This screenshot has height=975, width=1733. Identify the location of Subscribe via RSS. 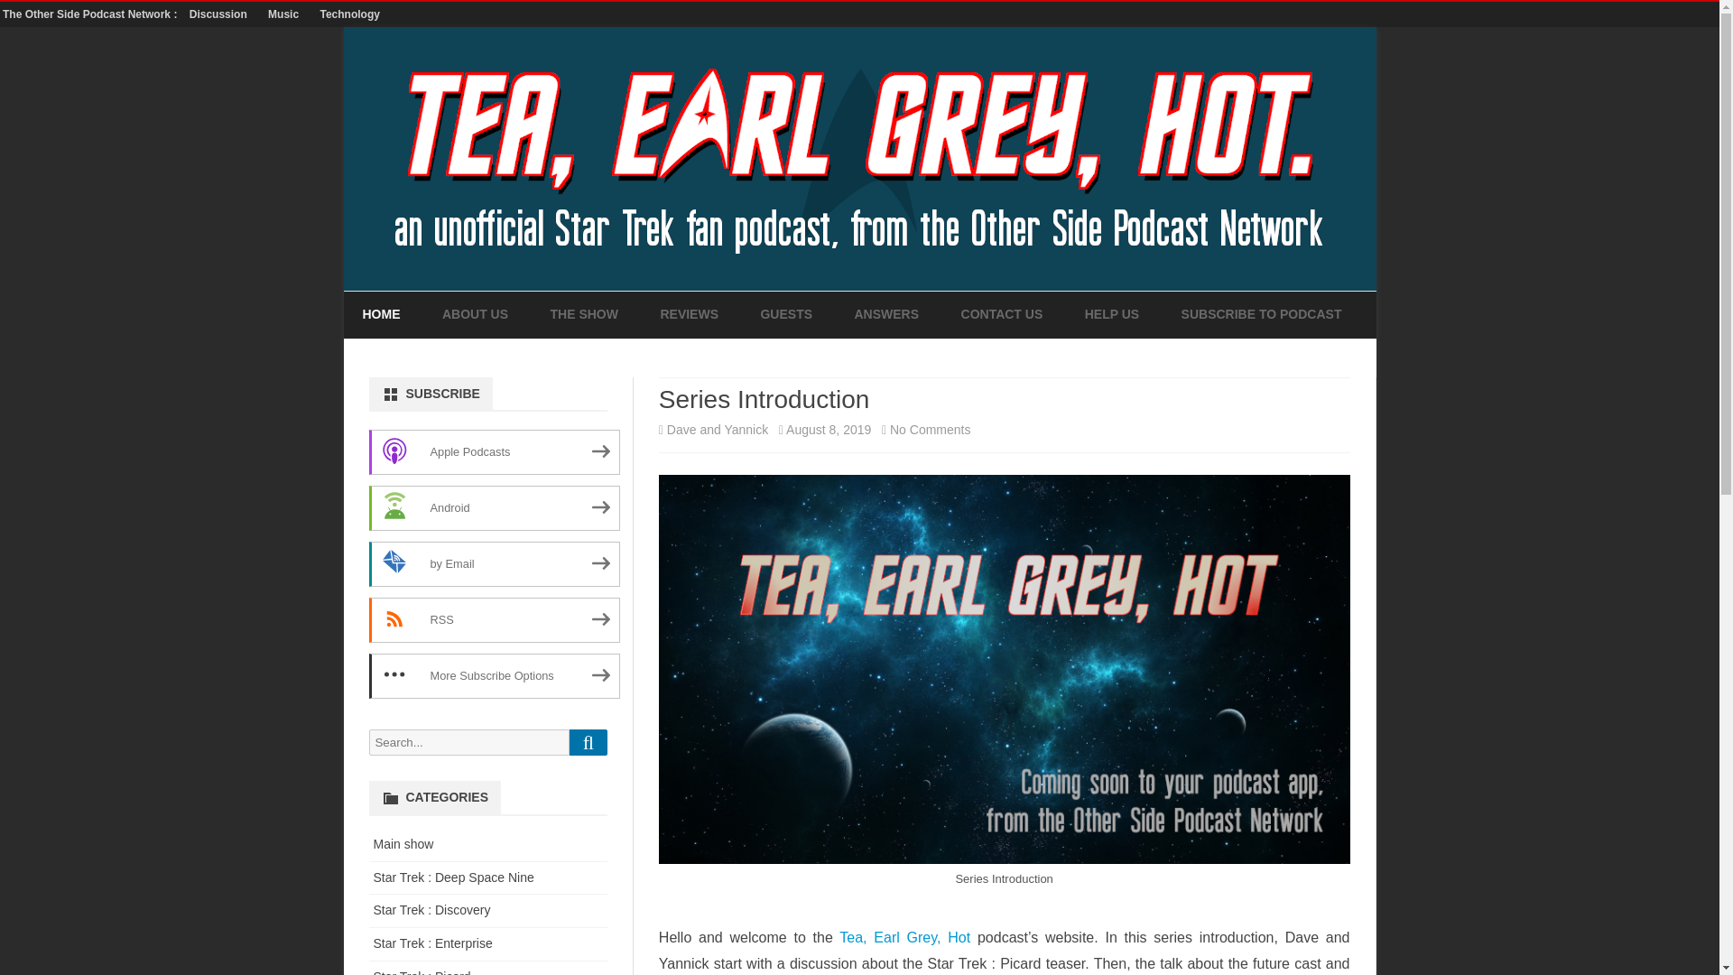
(493, 619).